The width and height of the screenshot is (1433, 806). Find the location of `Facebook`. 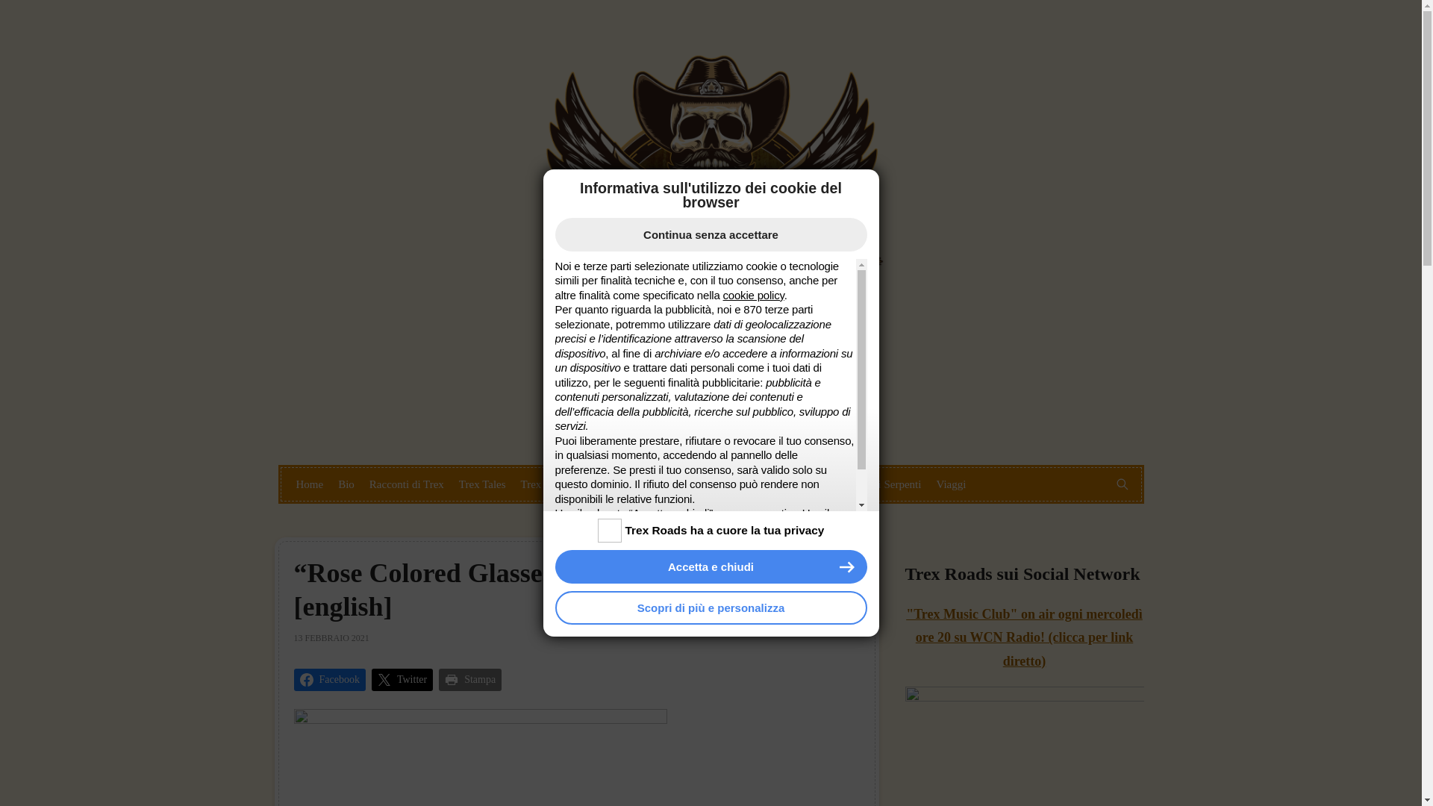

Facebook is located at coordinates (689, 440).